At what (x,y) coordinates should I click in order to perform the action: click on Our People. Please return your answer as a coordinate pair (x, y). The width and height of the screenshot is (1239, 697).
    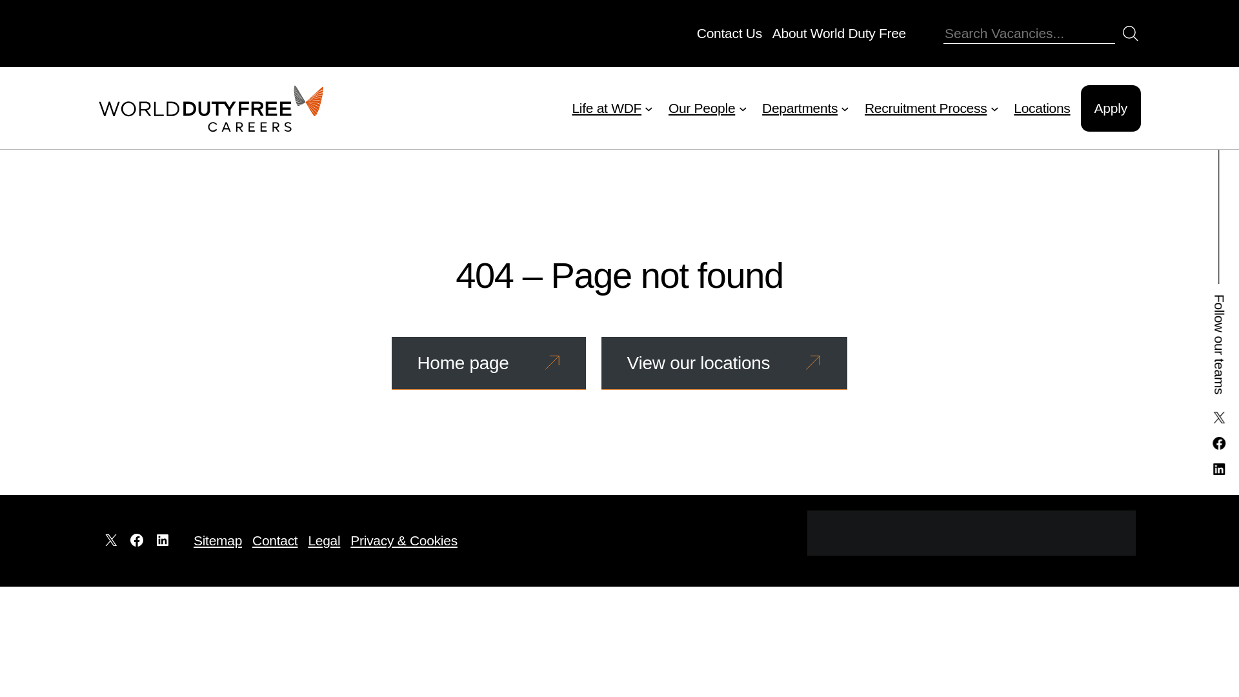
    Looking at the image, I should click on (701, 108).